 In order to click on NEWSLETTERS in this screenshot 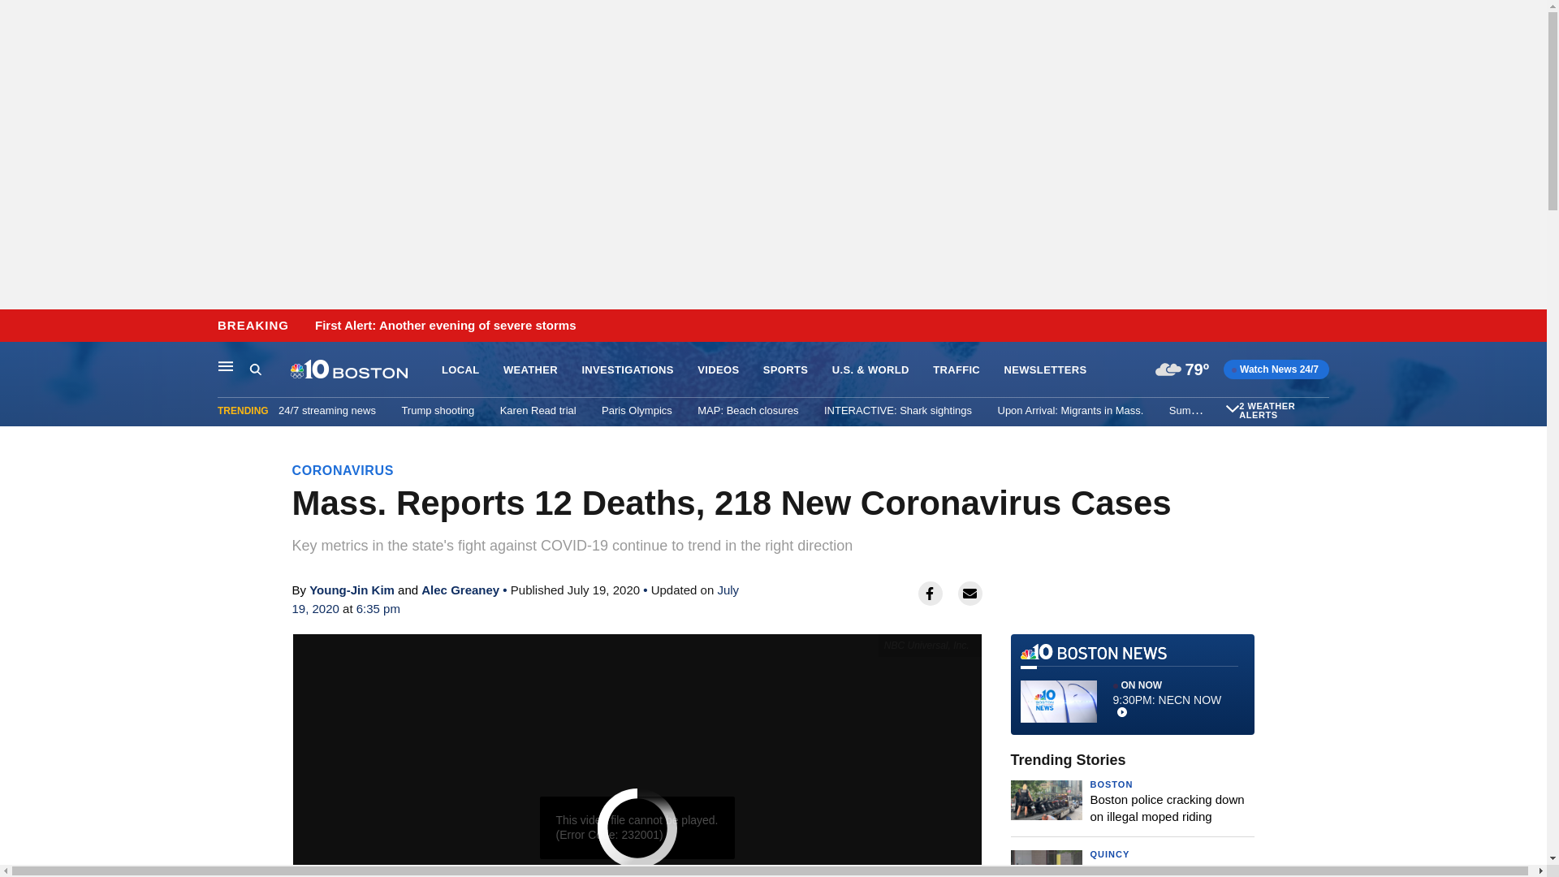, I will do `click(1045, 370)`.